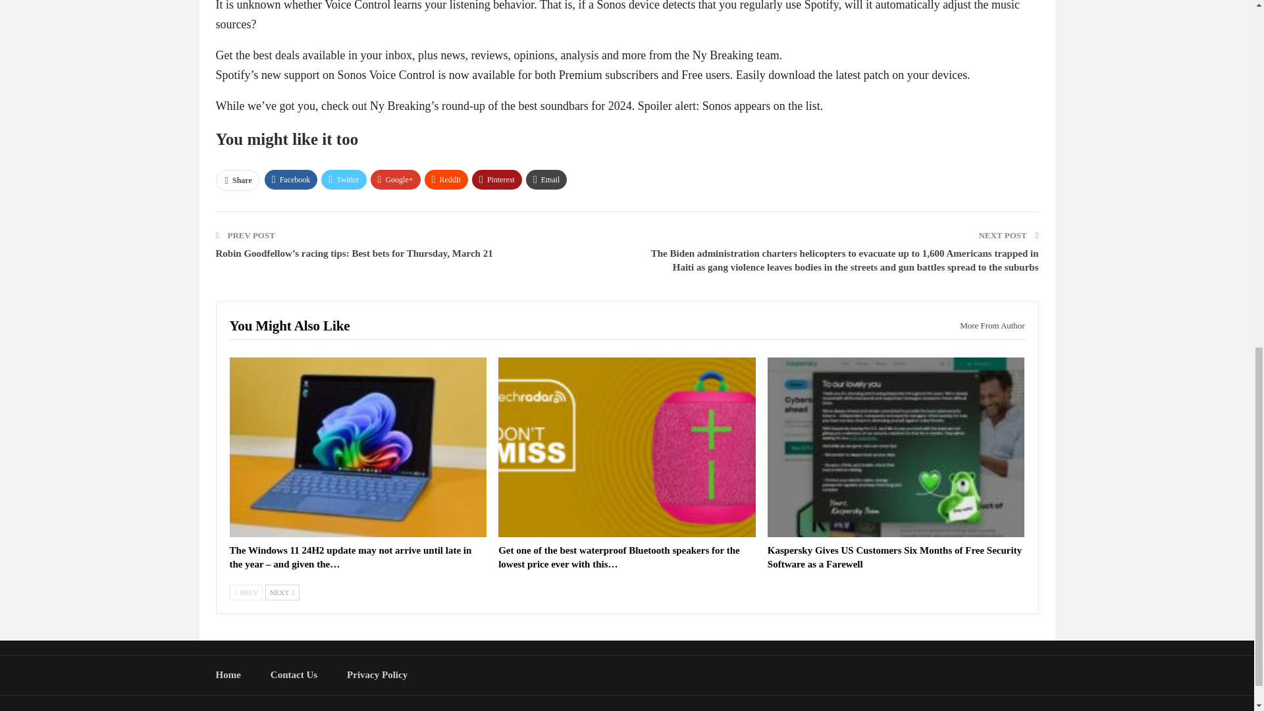  What do you see at coordinates (344, 180) in the screenshot?
I see `Twitter` at bounding box center [344, 180].